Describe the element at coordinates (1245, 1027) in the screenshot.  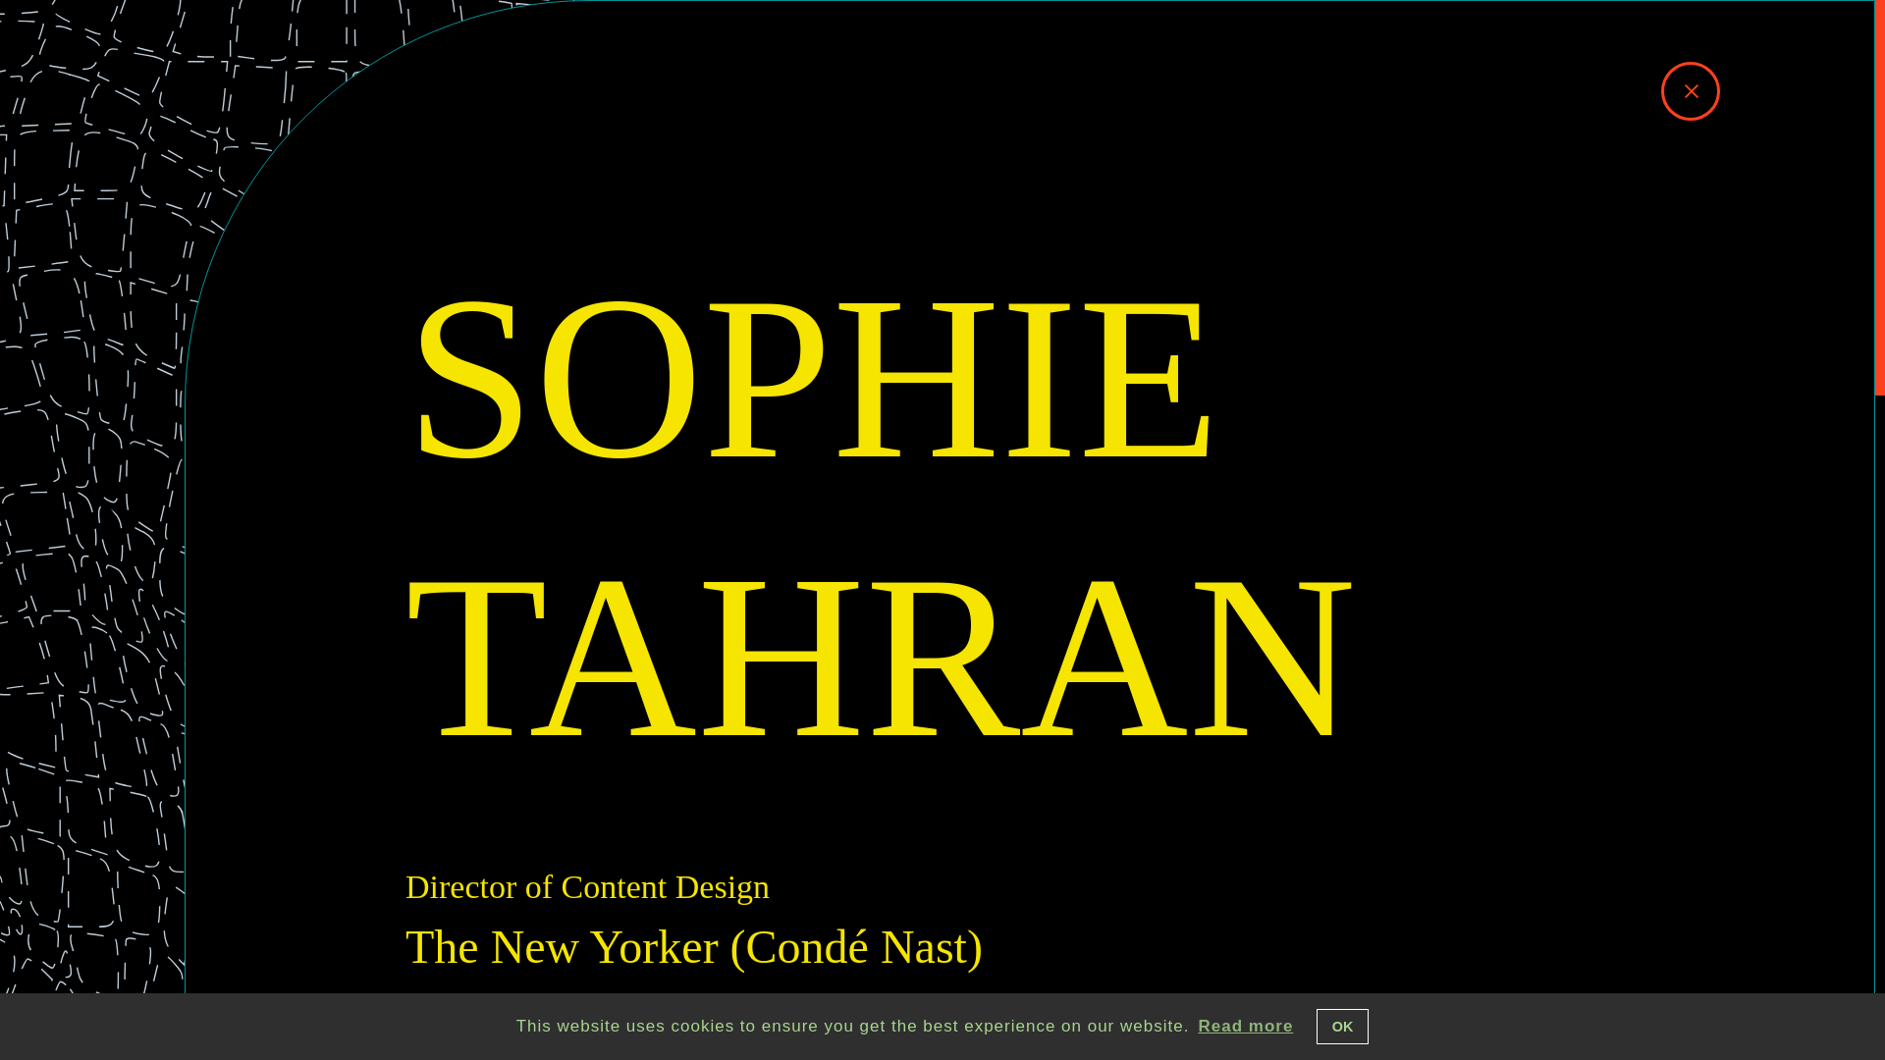
I see `Read more` at that location.